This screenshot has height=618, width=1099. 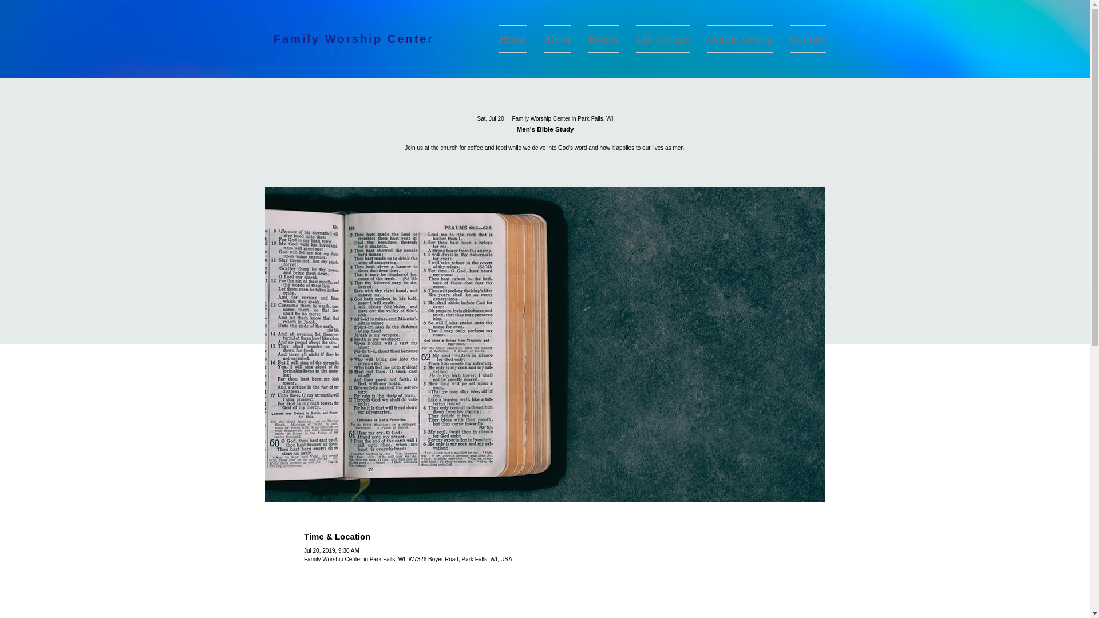 What do you see at coordinates (602, 39) in the screenshot?
I see `Events` at bounding box center [602, 39].